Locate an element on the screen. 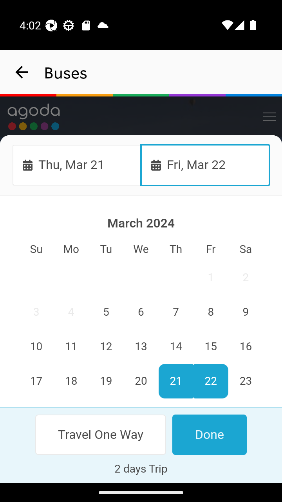 The height and width of the screenshot is (502, 282). 2 is located at coordinates (245, 278).